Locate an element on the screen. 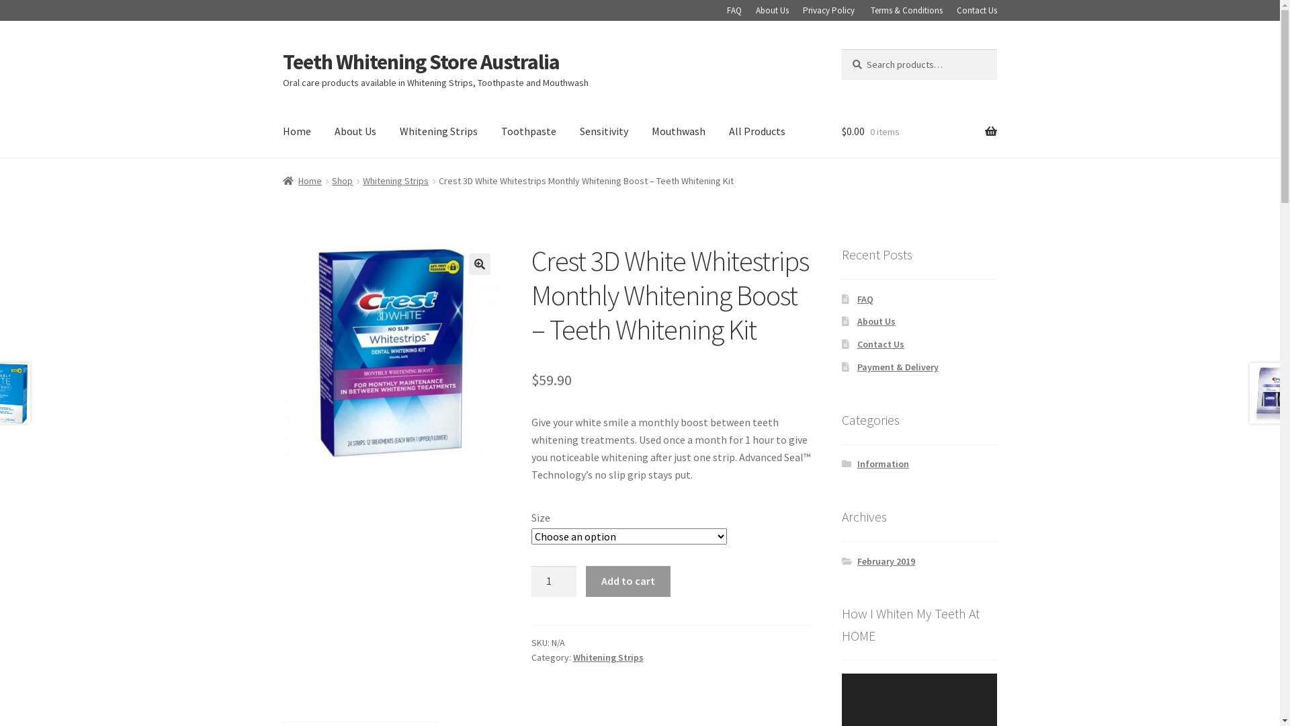  Contact Us is located at coordinates (977, 11).